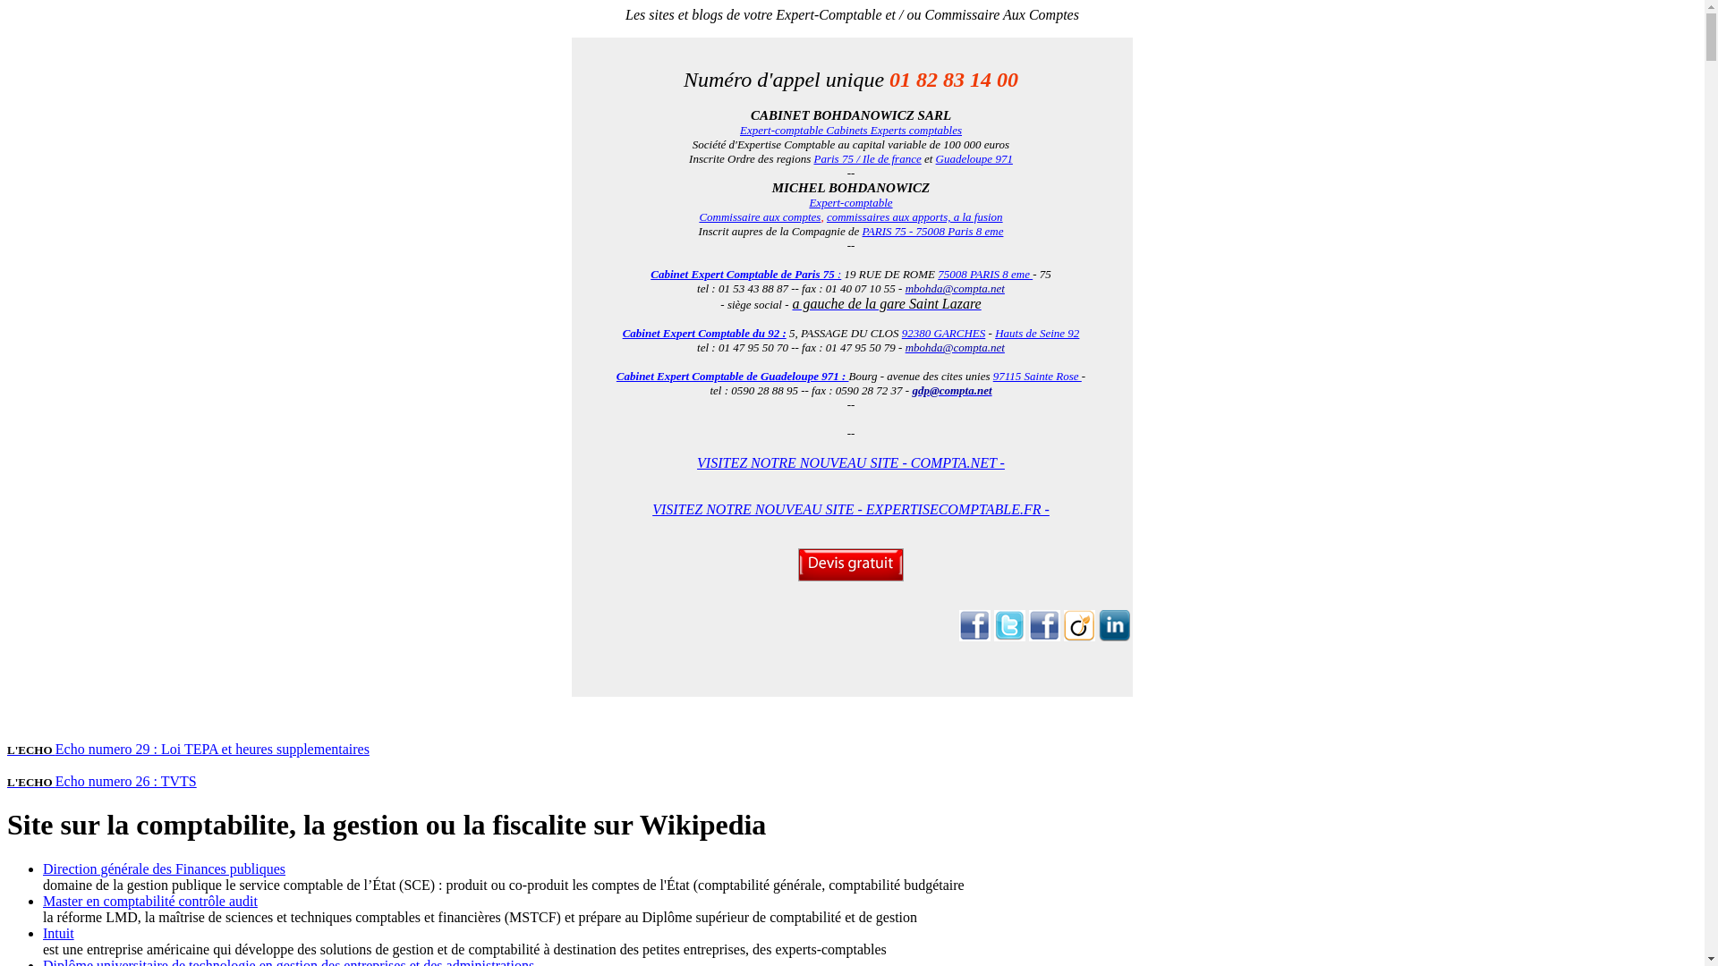 The width and height of the screenshot is (1718, 966). I want to click on Paris 75 / Ile de france, so click(867, 159).